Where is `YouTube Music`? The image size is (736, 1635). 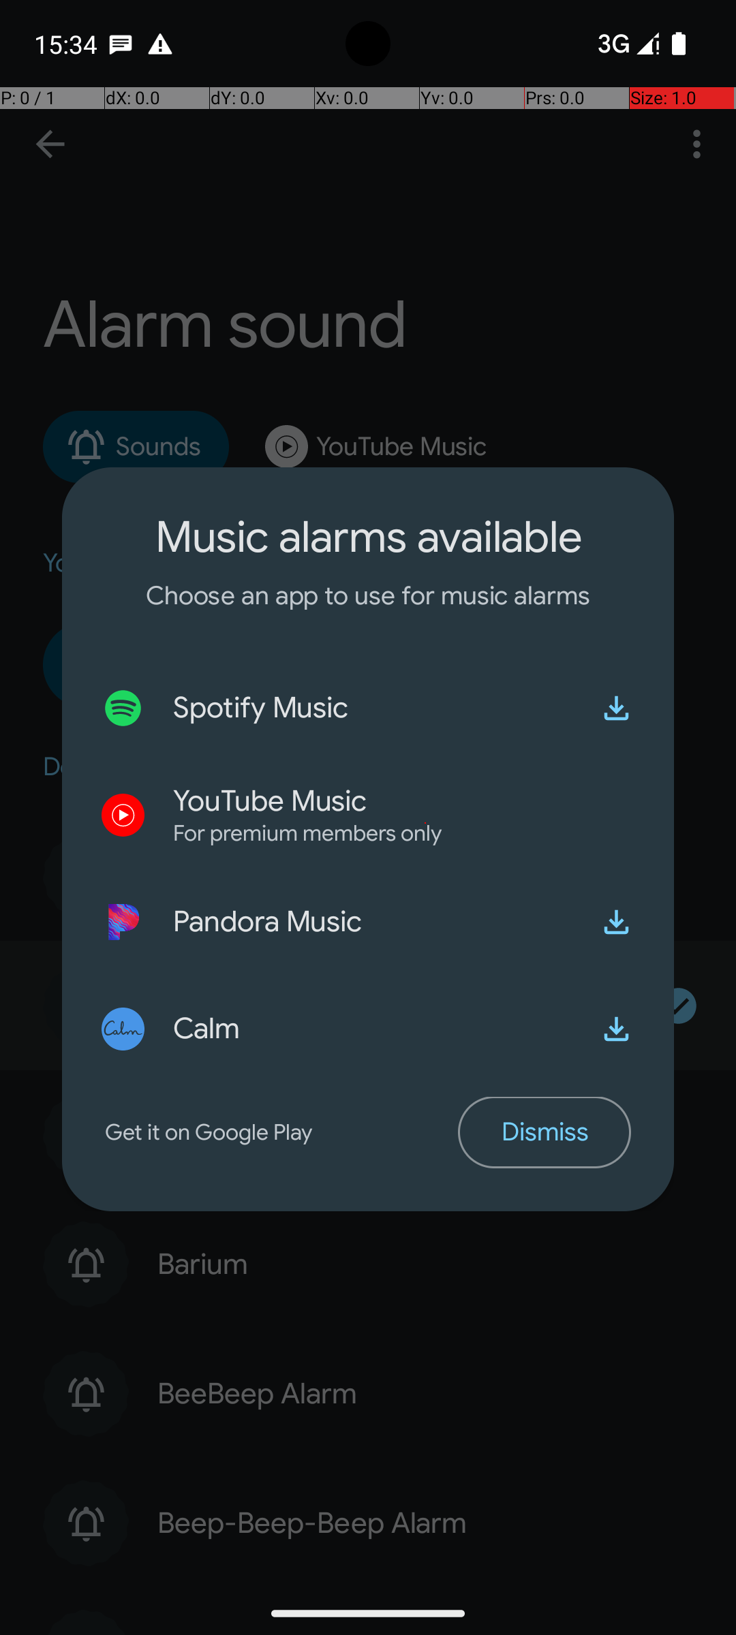
YouTube Music is located at coordinates (270, 801).